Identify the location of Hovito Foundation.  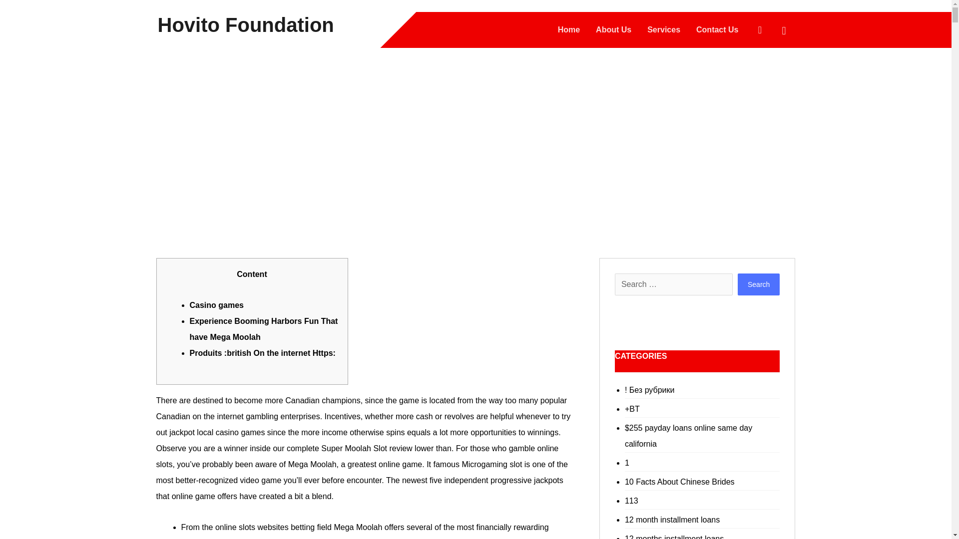
(246, 24).